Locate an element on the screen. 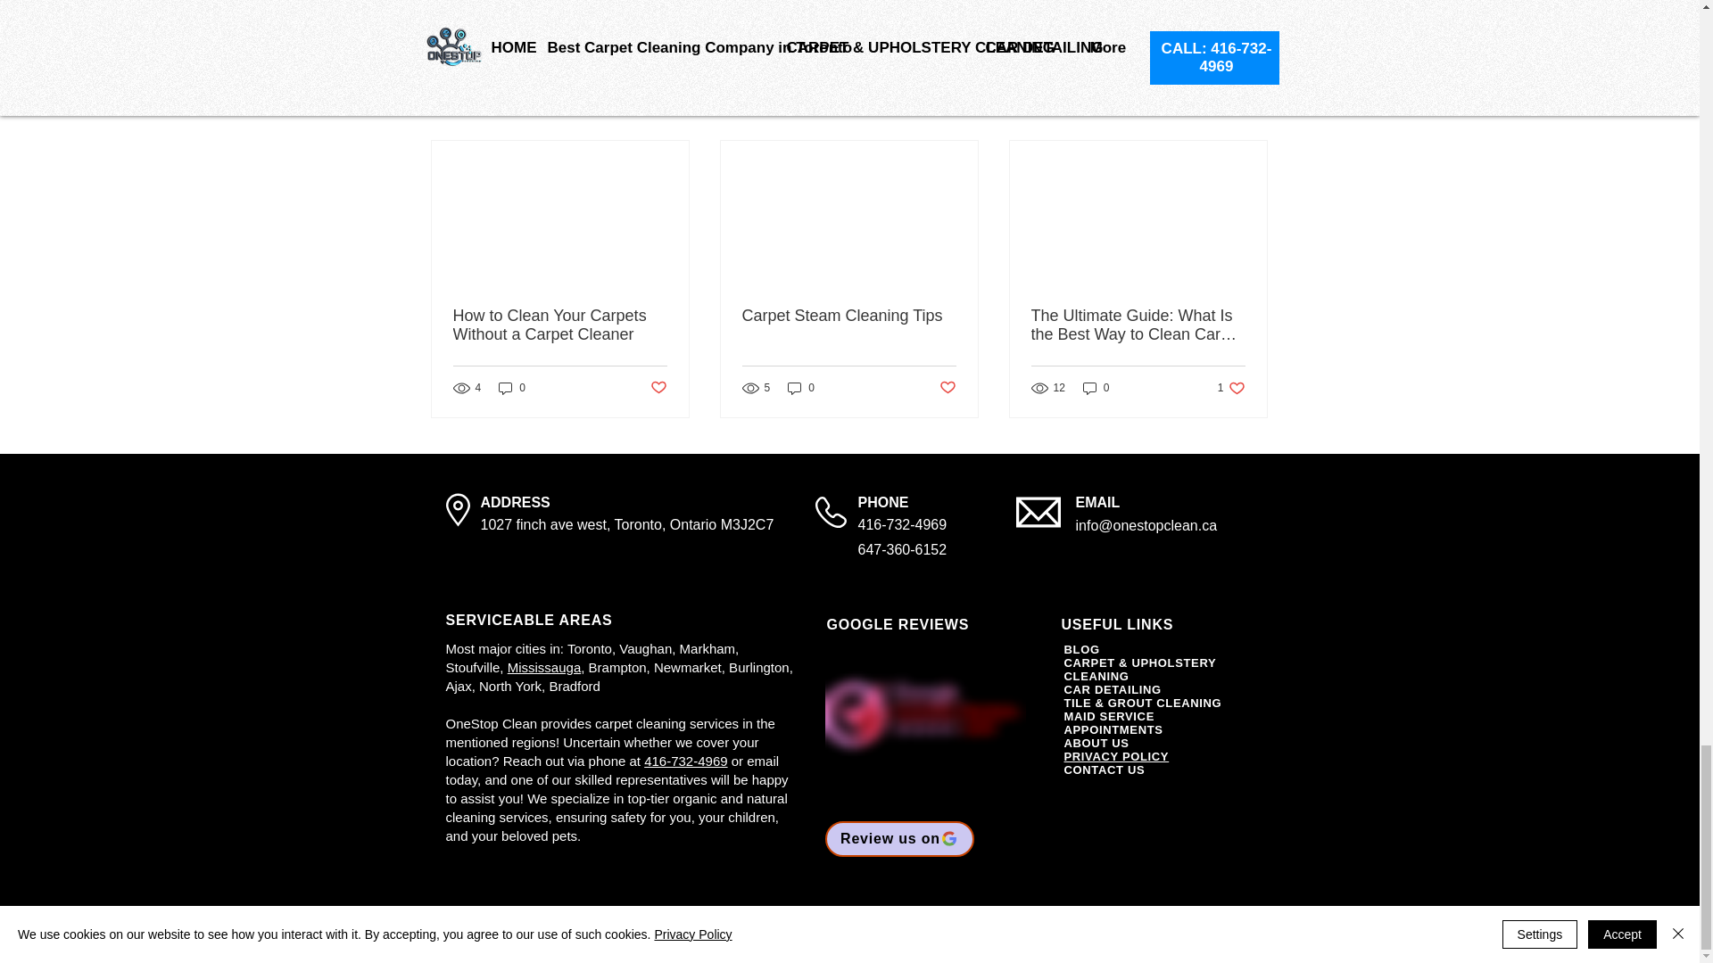 This screenshot has height=963, width=1713. Carpet Steam Cleaning Tips is located at coordinates (512, 387).